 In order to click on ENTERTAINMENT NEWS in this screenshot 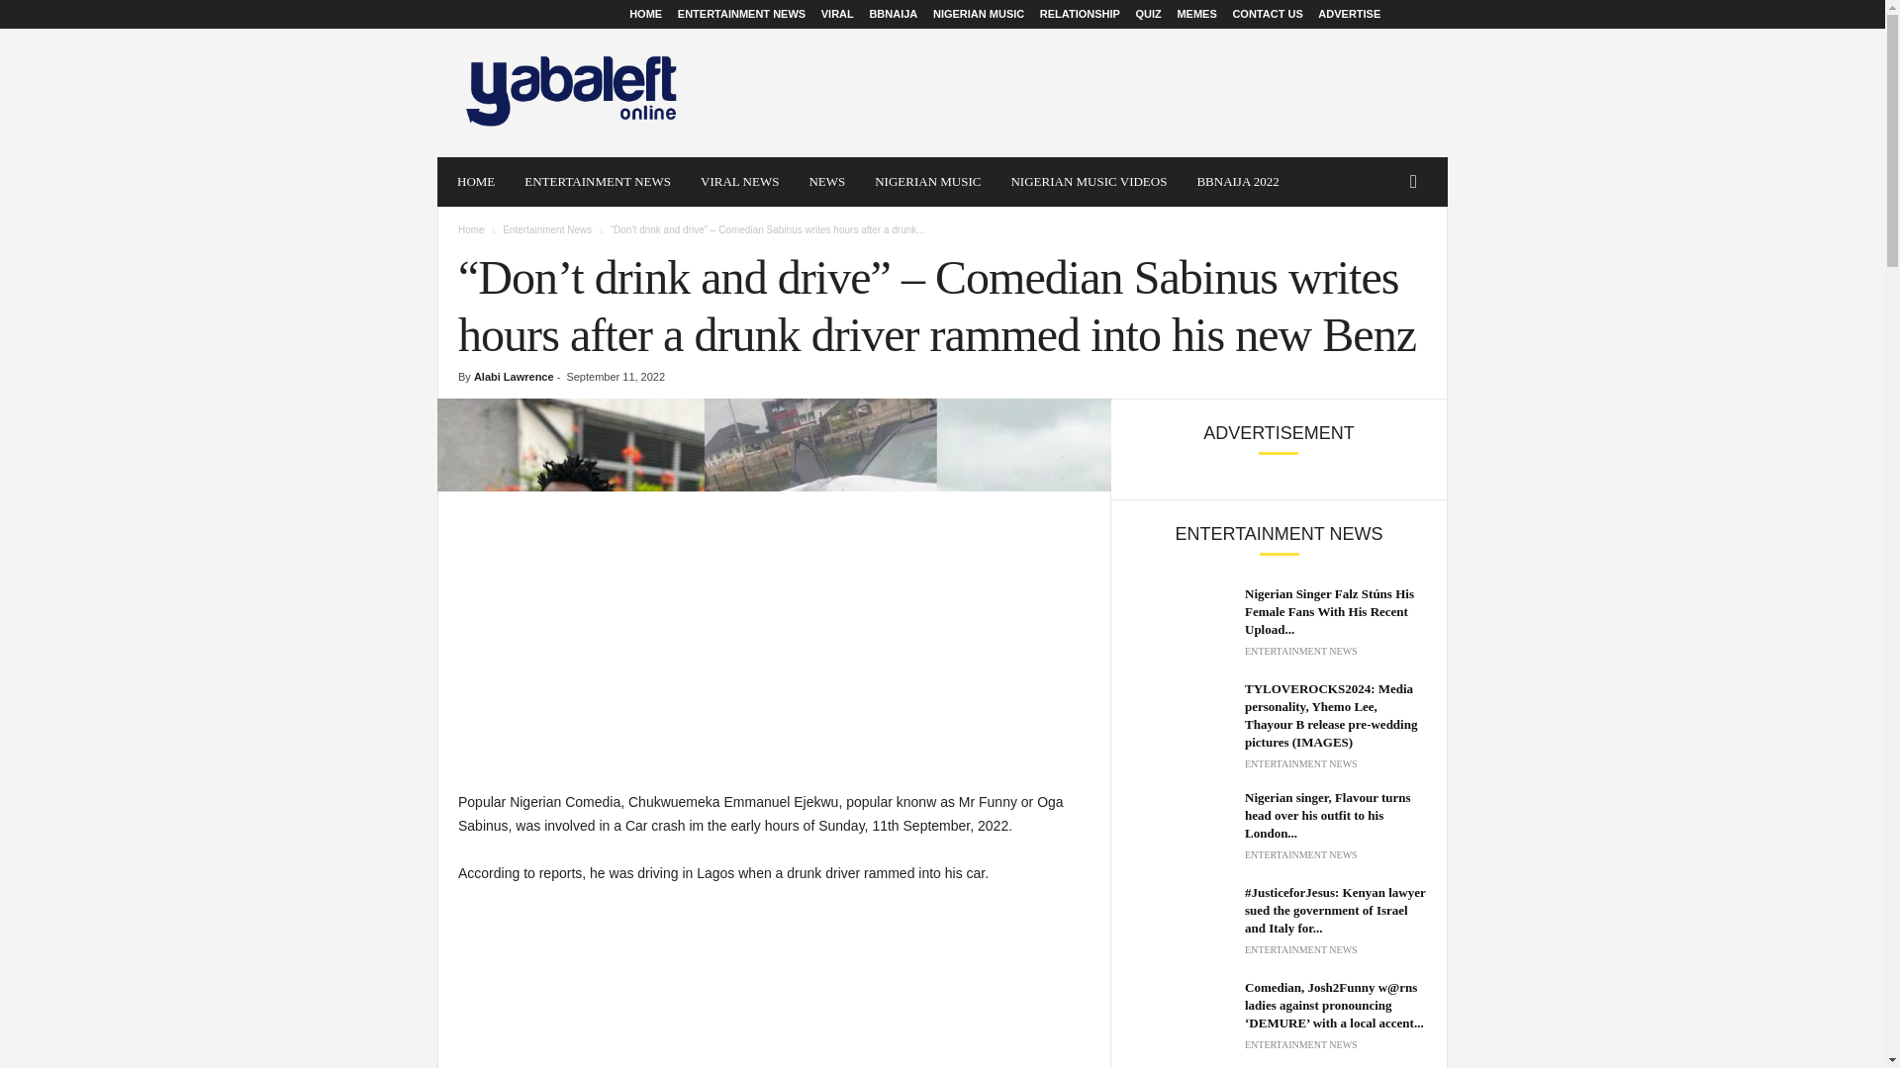, I will do `click(598, 182)`.